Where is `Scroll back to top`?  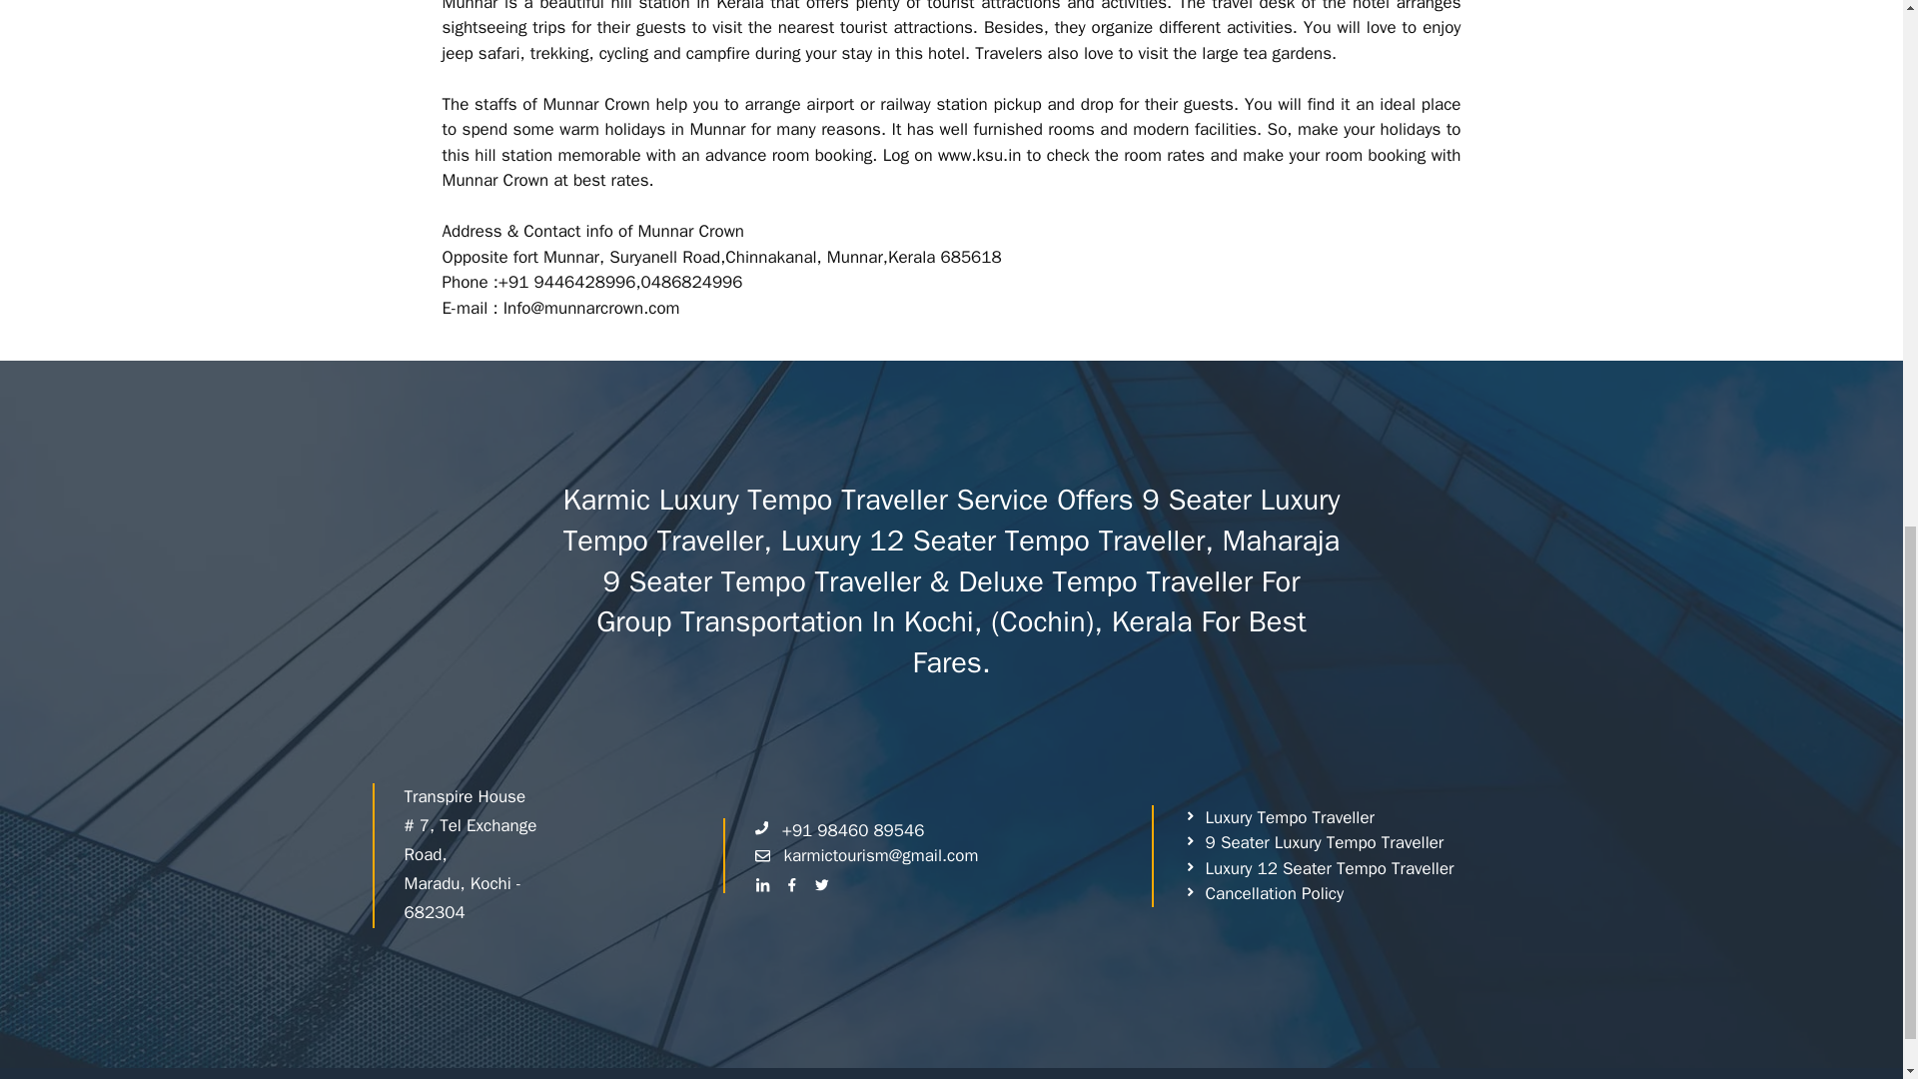
Scroll back to top is located at coordinates (1853, 948).